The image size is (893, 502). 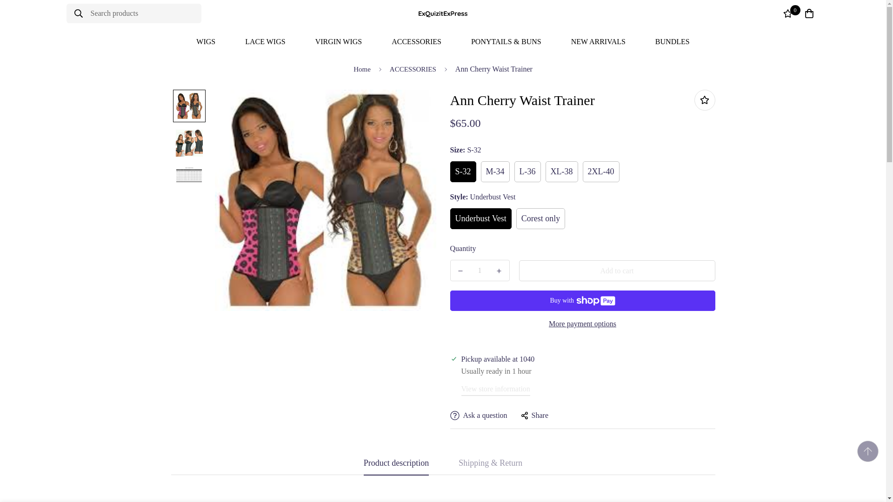 What do you see at coordinates (362, 69) in the screenshot?
I see `Home` at bounding box center [362, 69].